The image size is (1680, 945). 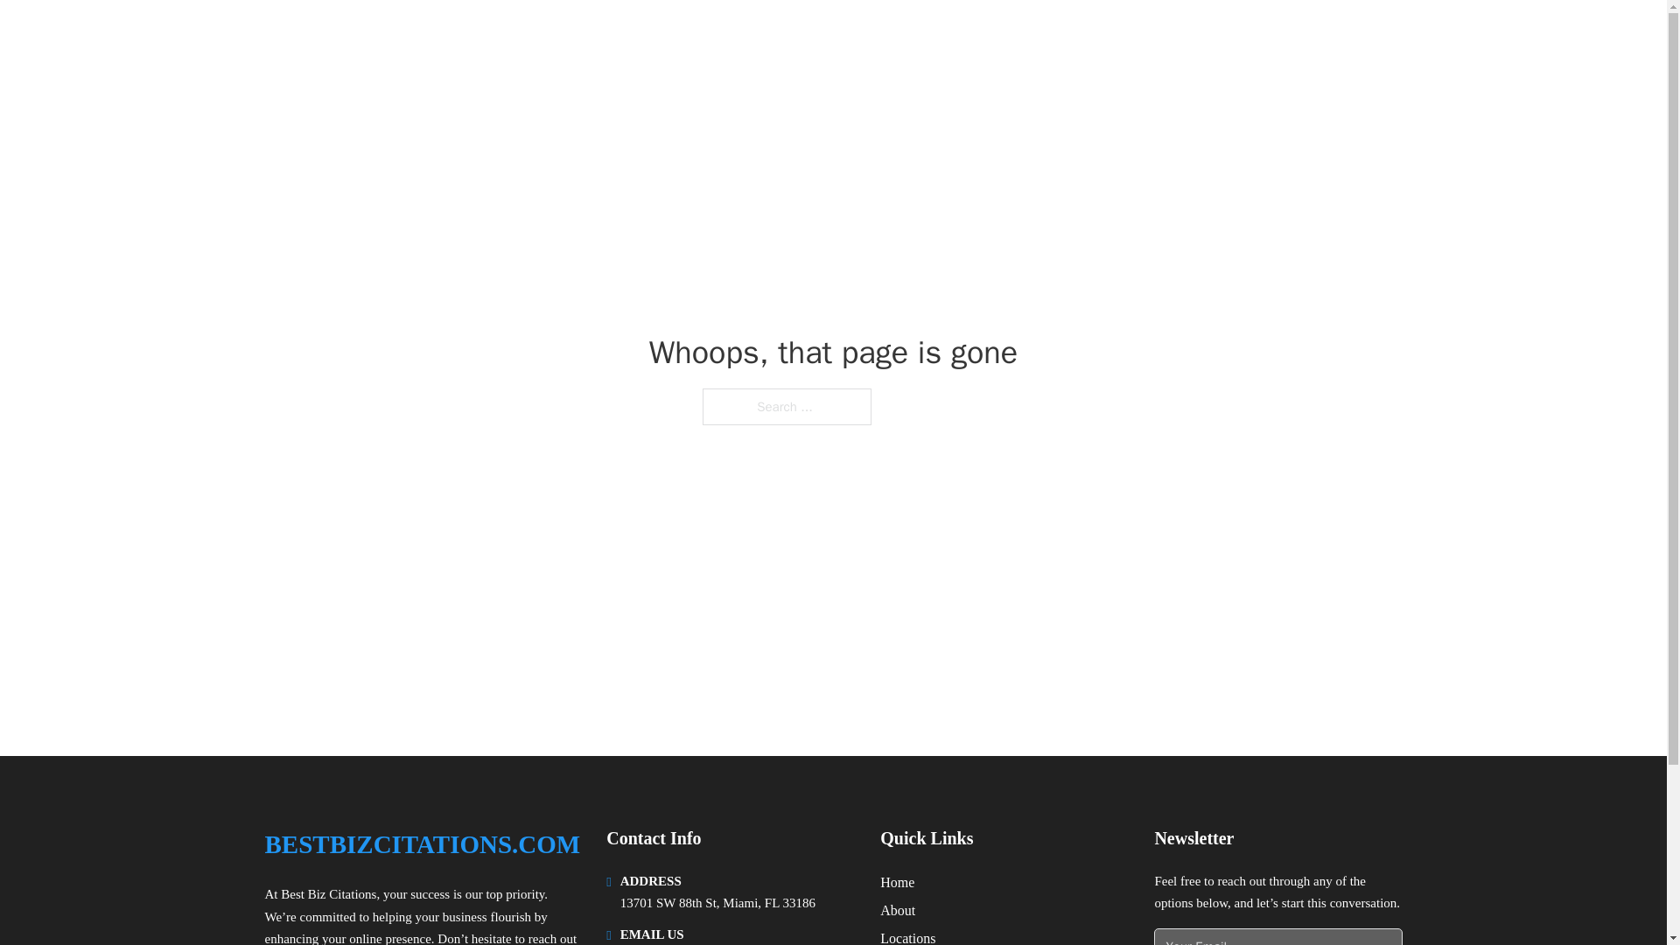 I want to click on About, so click(x=898, y=910).